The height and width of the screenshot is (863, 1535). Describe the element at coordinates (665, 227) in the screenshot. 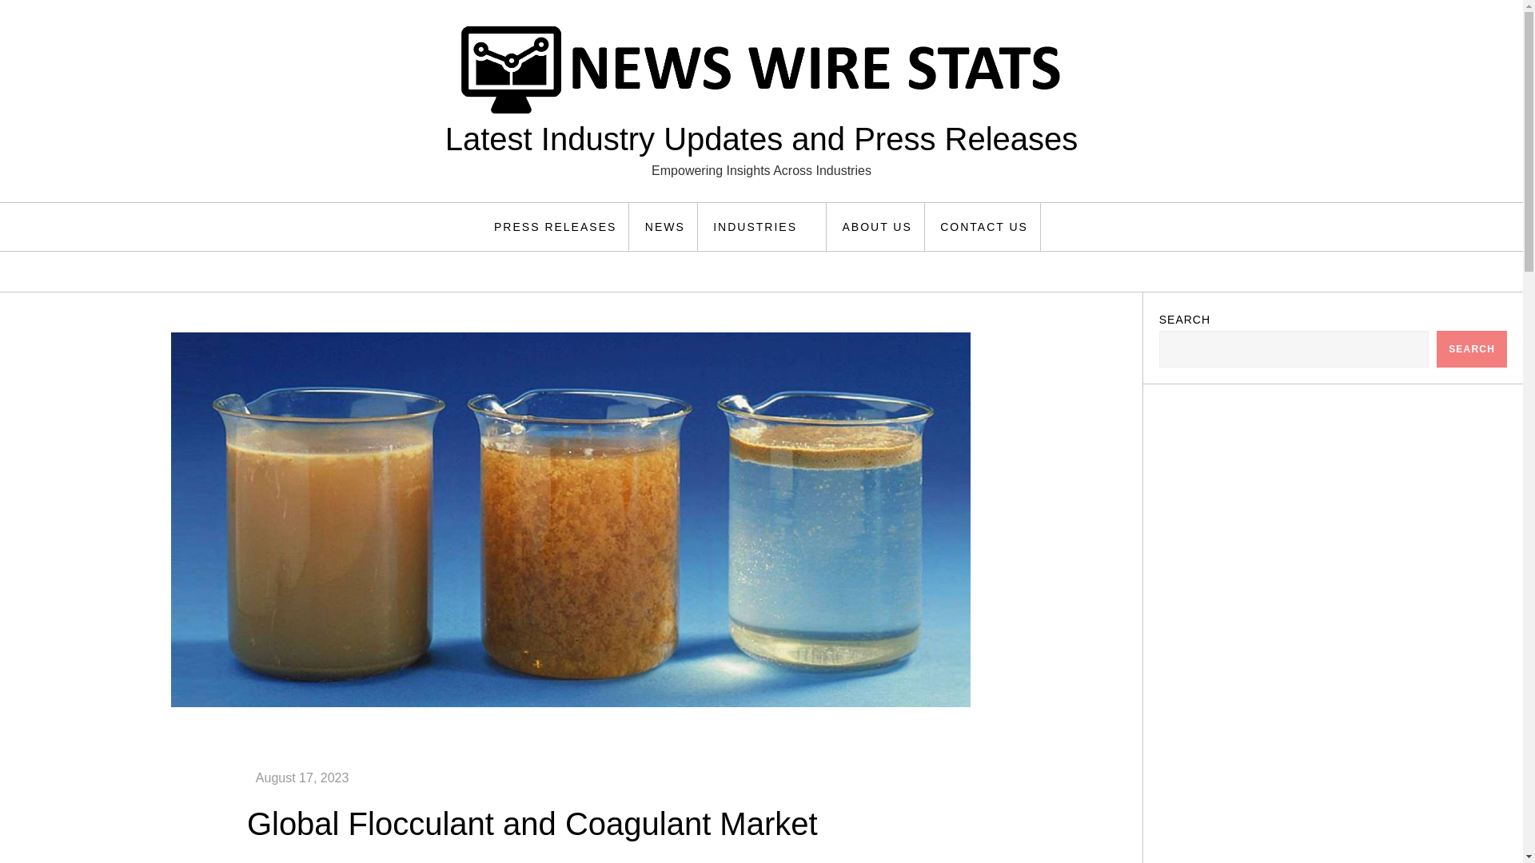

I see `NEWS` at that location.